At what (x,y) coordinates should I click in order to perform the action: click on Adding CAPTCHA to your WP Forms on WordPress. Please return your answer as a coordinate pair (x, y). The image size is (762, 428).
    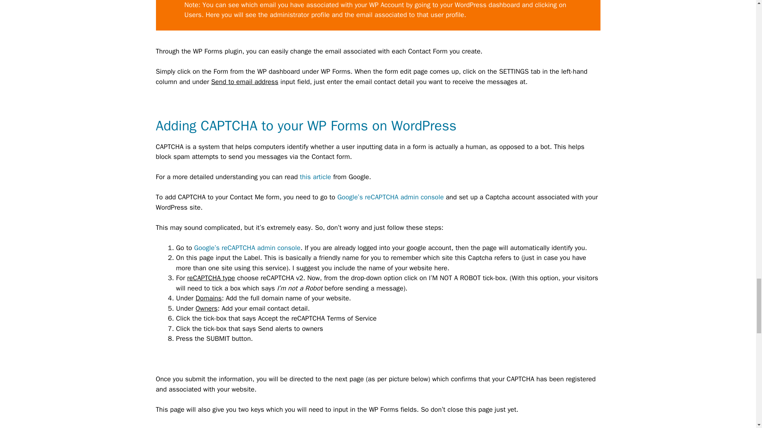
    Looking at the image, I should click on (306, 125).